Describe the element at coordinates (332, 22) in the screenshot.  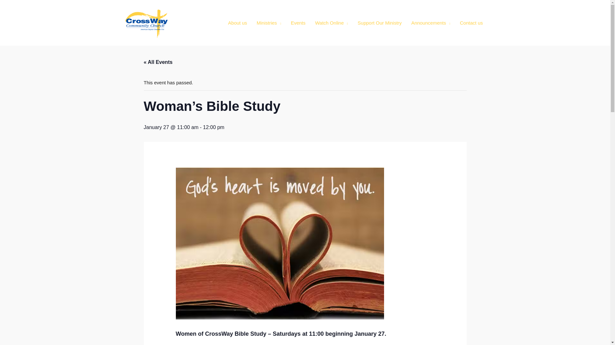
I see `Watch Online` at that location.